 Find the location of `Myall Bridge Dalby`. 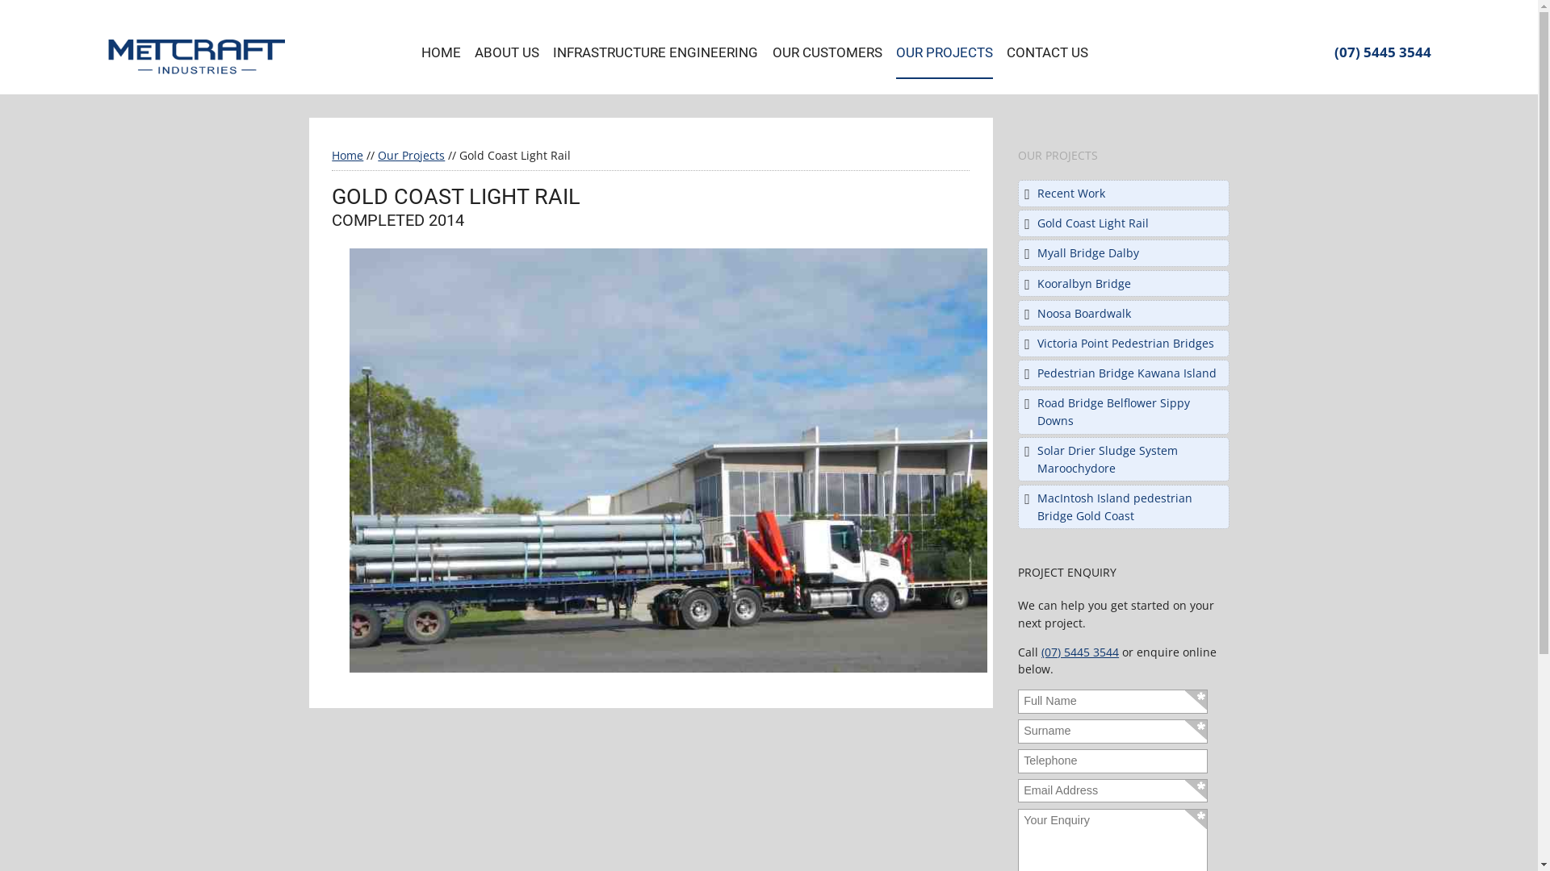

Myall Bridge Dalby is located at coordinates (1088, 253).